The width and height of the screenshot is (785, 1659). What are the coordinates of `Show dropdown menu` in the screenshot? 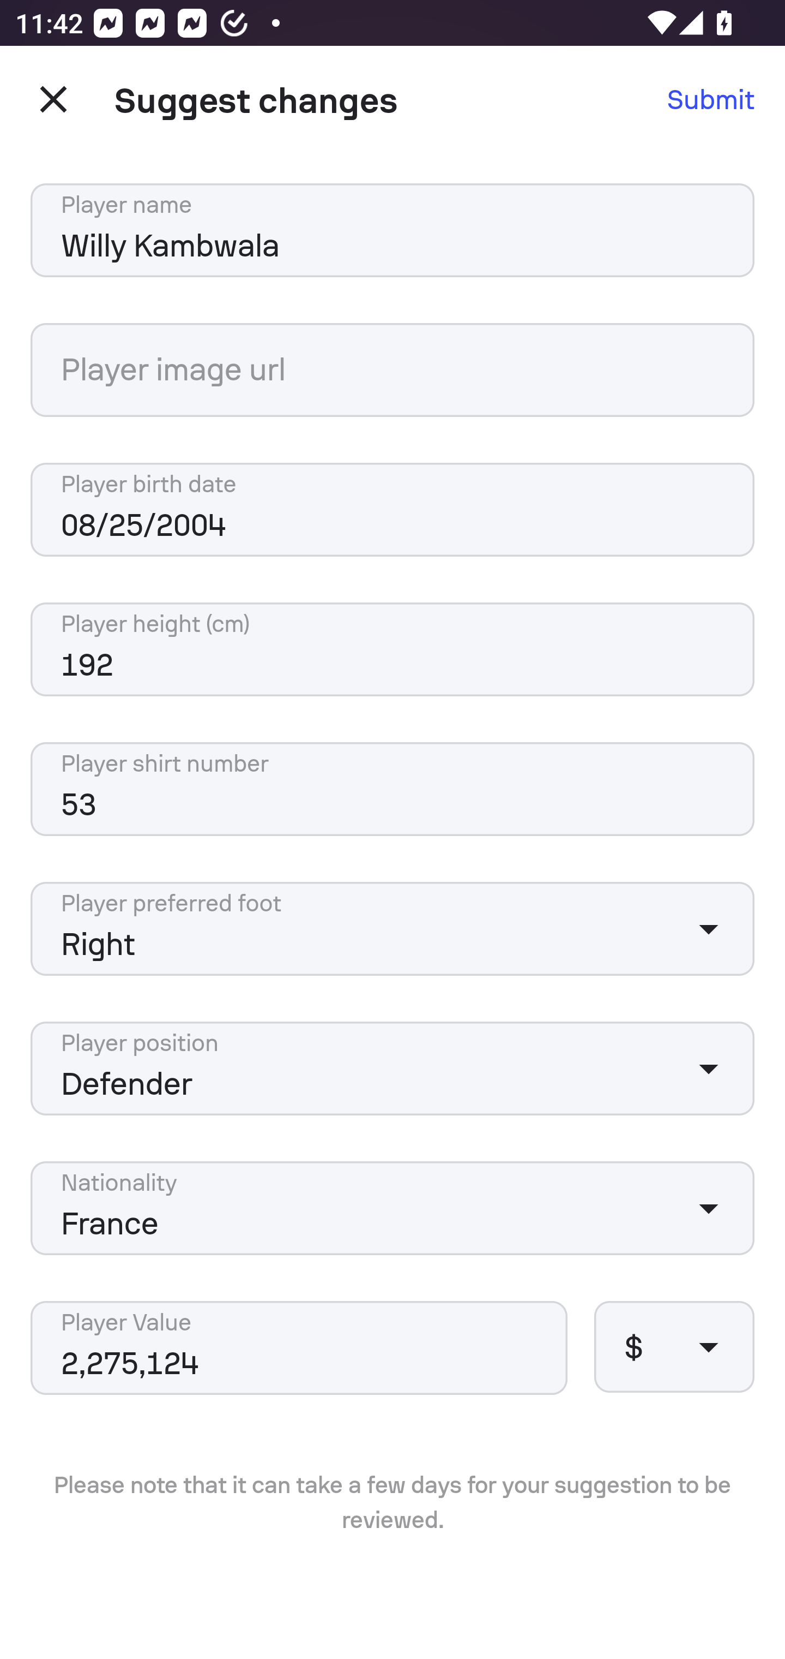 It's located at (708, 1208).